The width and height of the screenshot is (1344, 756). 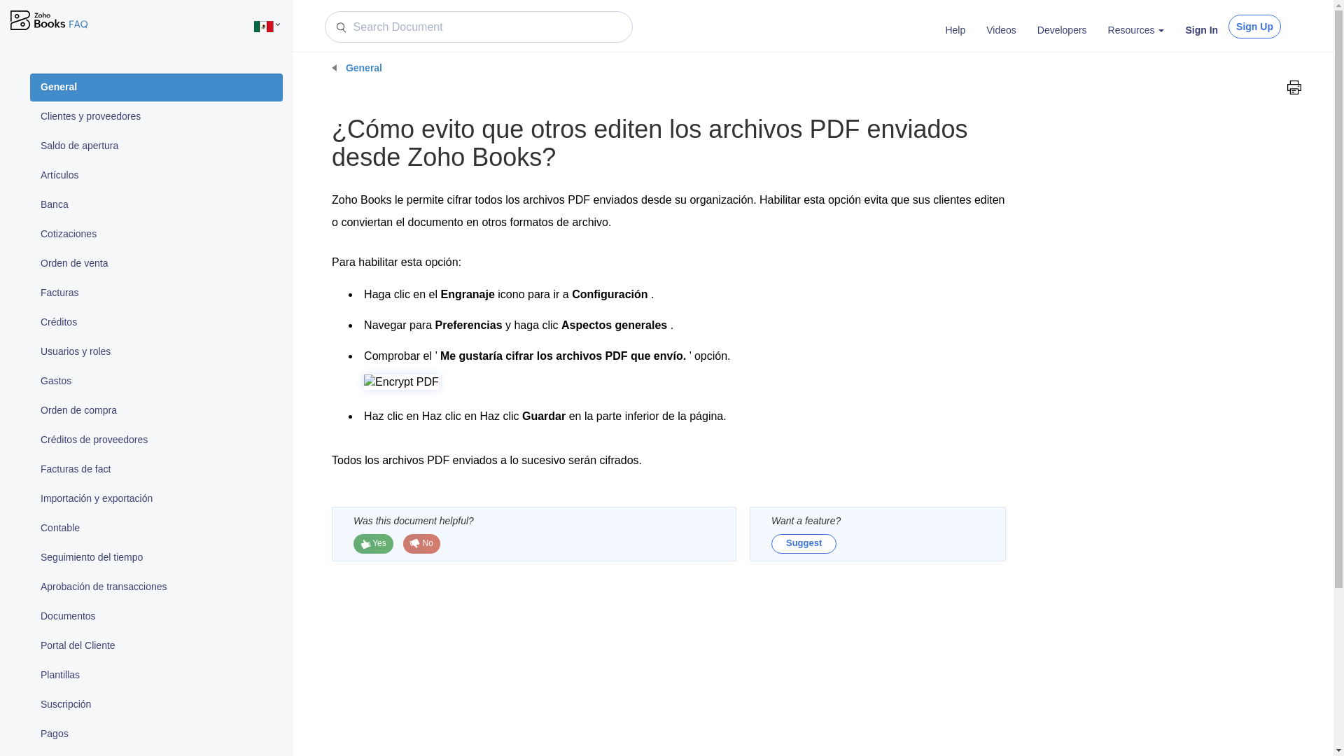 I want to click on Clientes y proveedores, so click(x=155, y=116).